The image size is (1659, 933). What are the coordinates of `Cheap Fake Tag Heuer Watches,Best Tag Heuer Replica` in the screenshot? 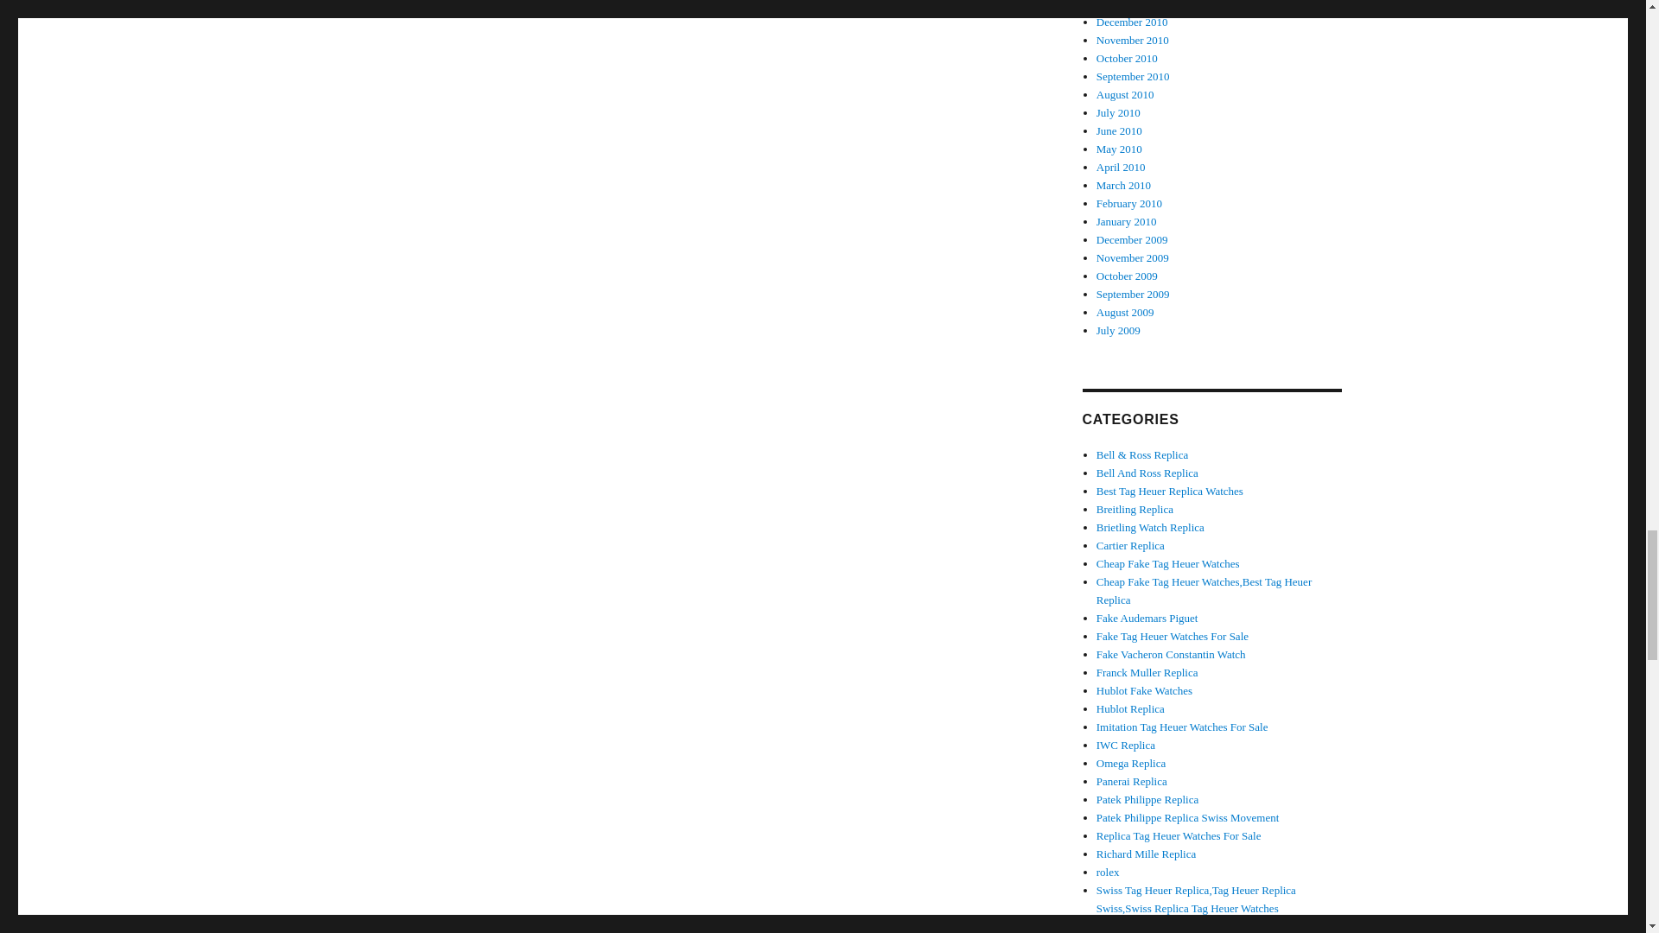 It's located at (1205, 591).